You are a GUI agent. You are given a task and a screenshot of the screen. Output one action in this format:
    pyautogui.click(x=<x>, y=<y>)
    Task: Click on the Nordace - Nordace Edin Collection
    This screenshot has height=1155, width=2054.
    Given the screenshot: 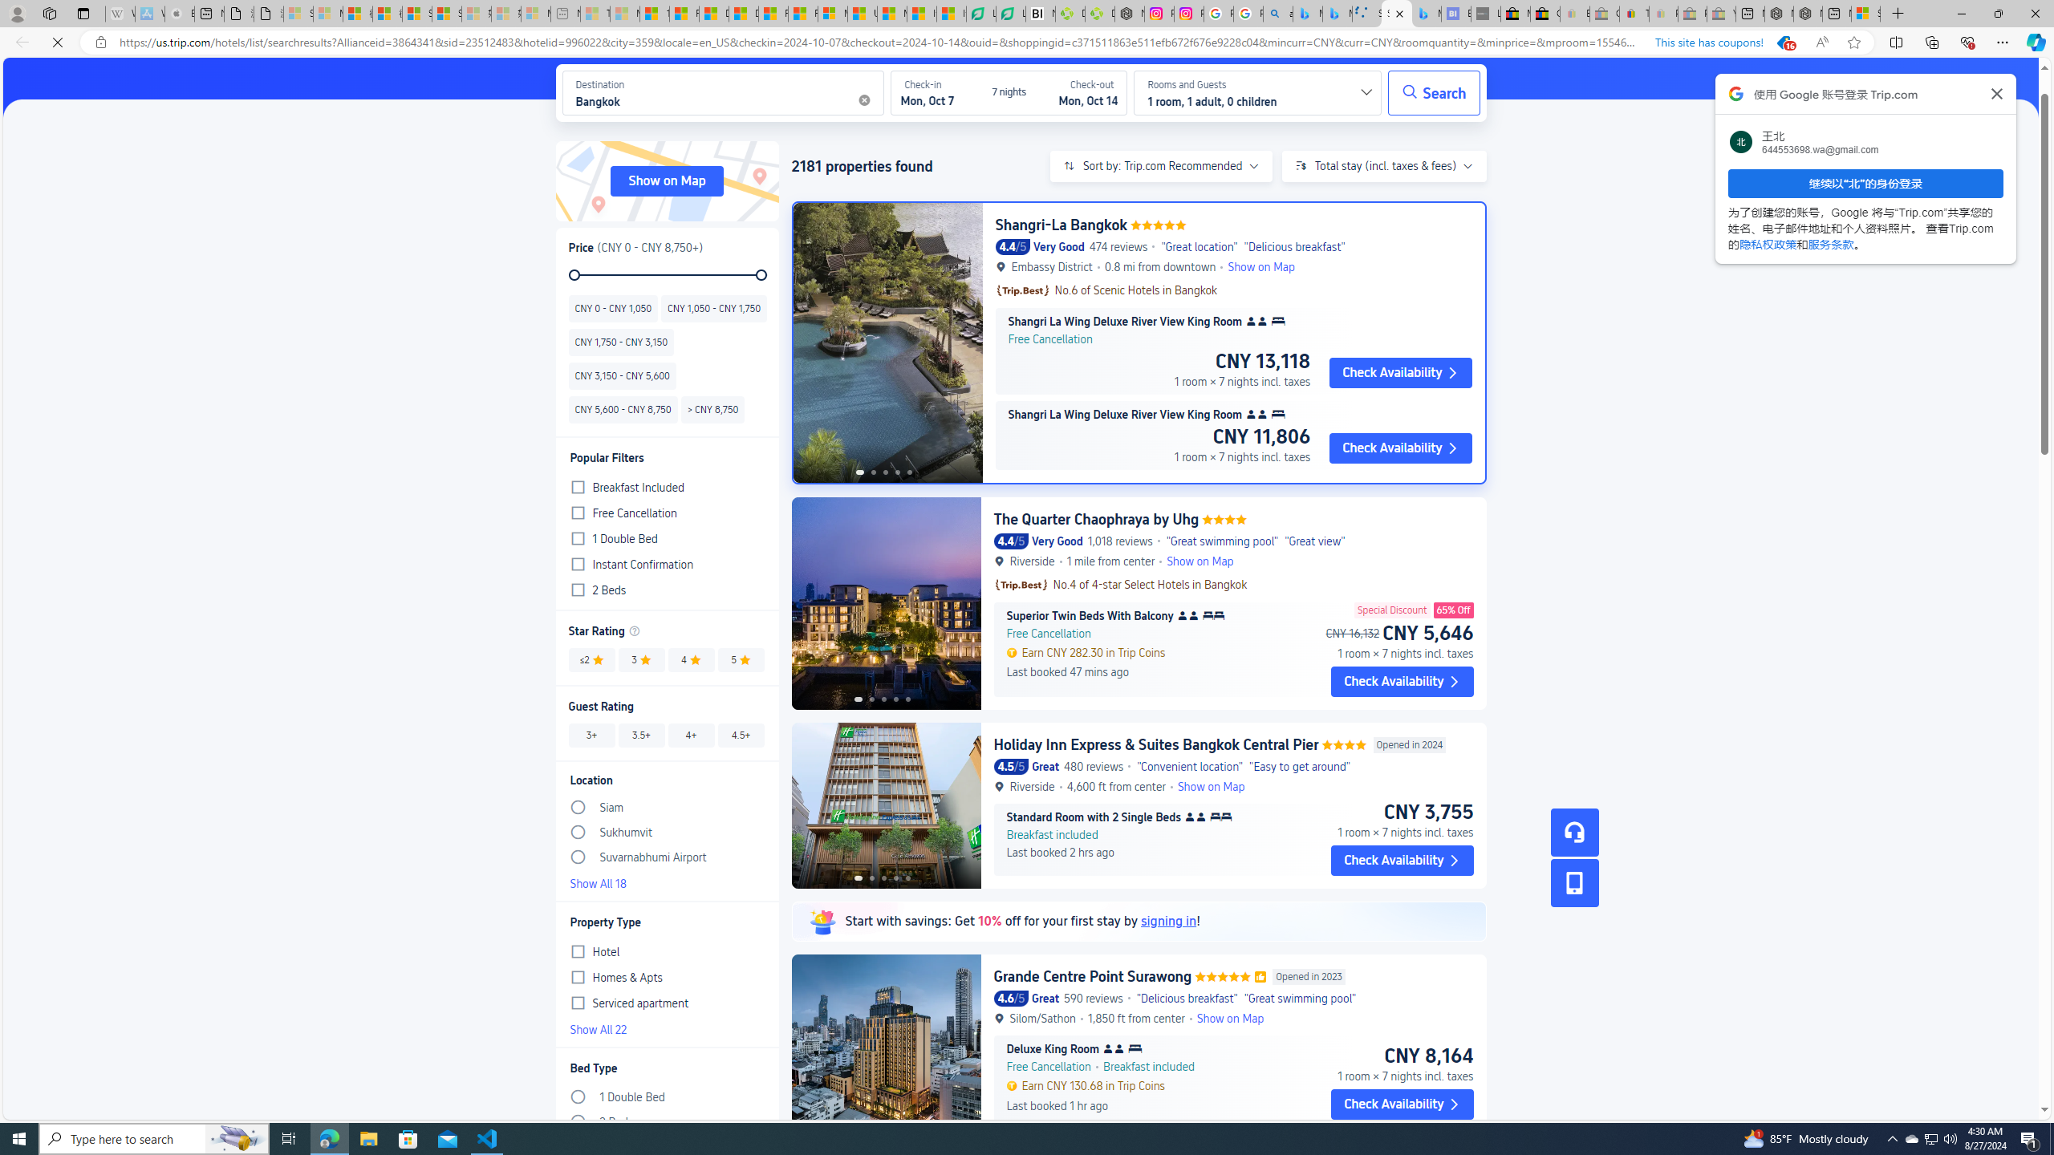 What is the action you would take?
    pyautogui.click(x=1130, y=14)
    